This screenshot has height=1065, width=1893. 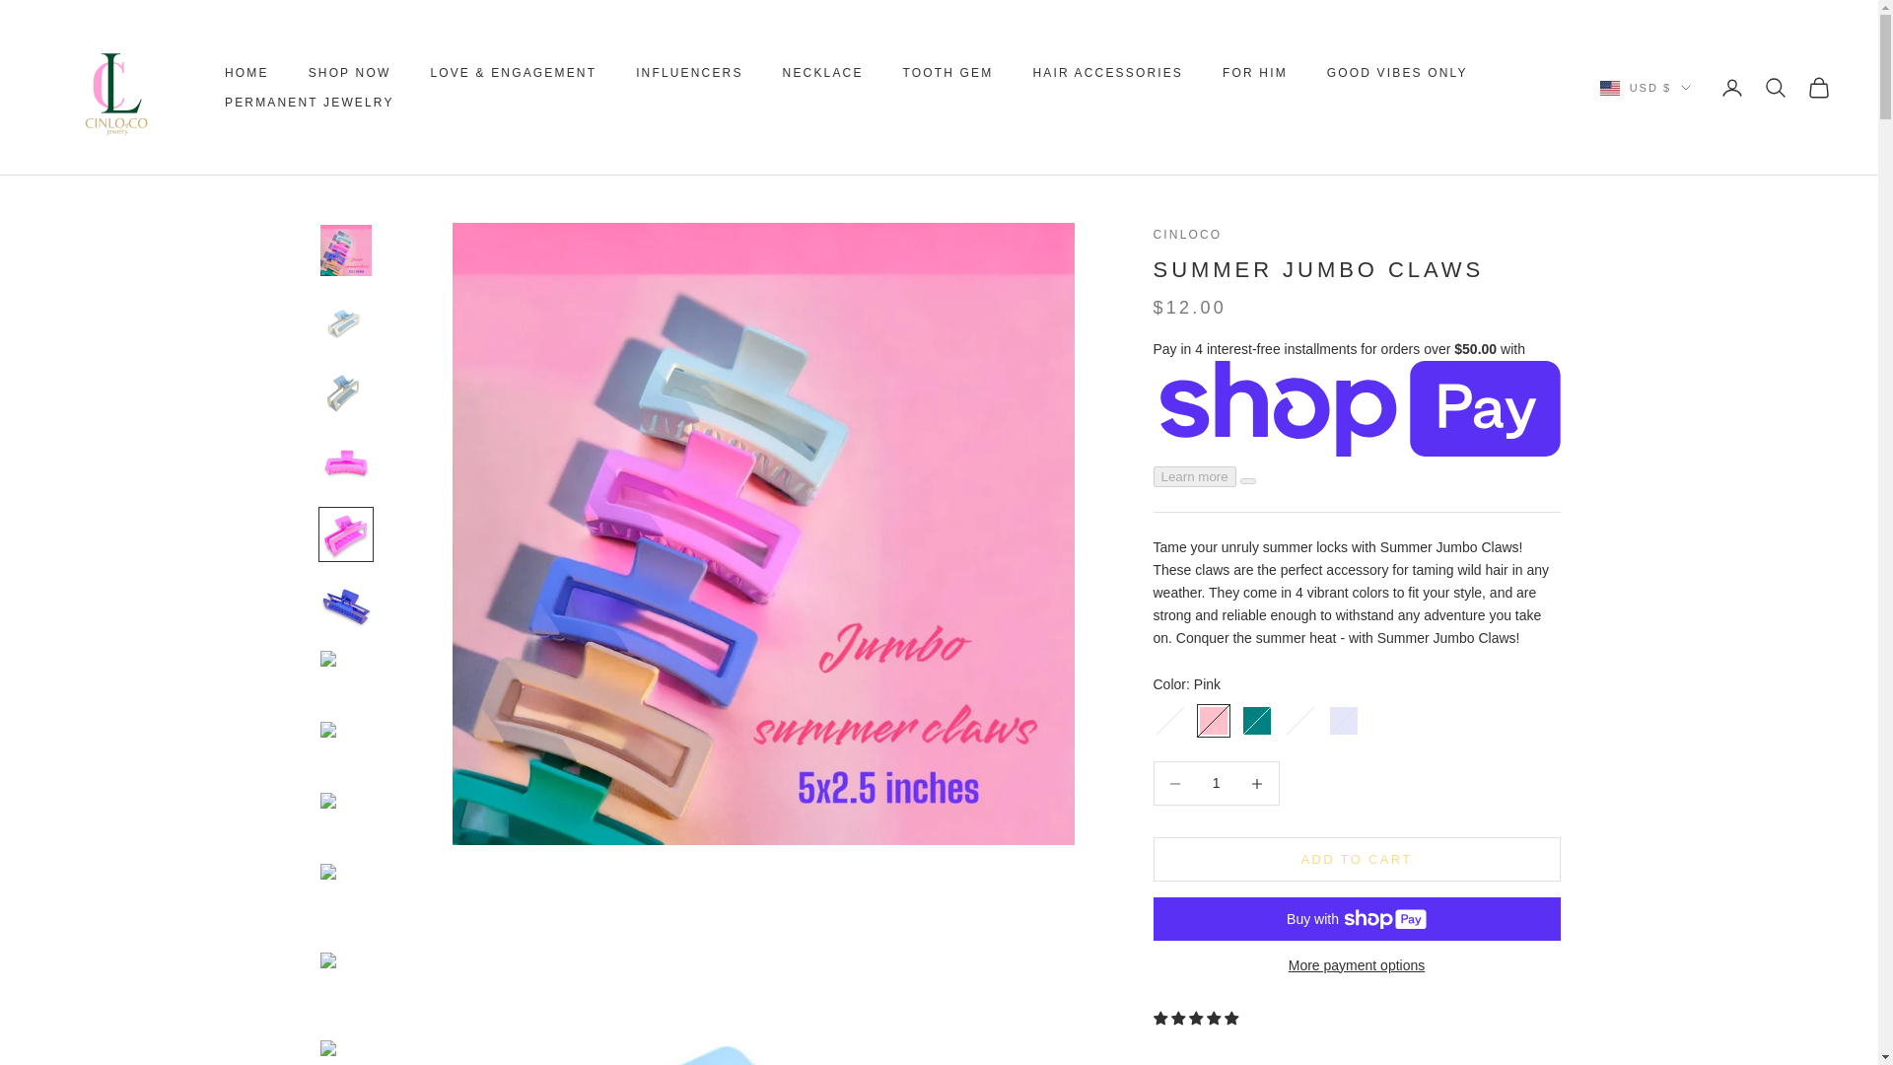 What do you see at coordinates (688, 73) in the screenshot?
I see `INFLUENCERS` at bounding box center [688, 73].